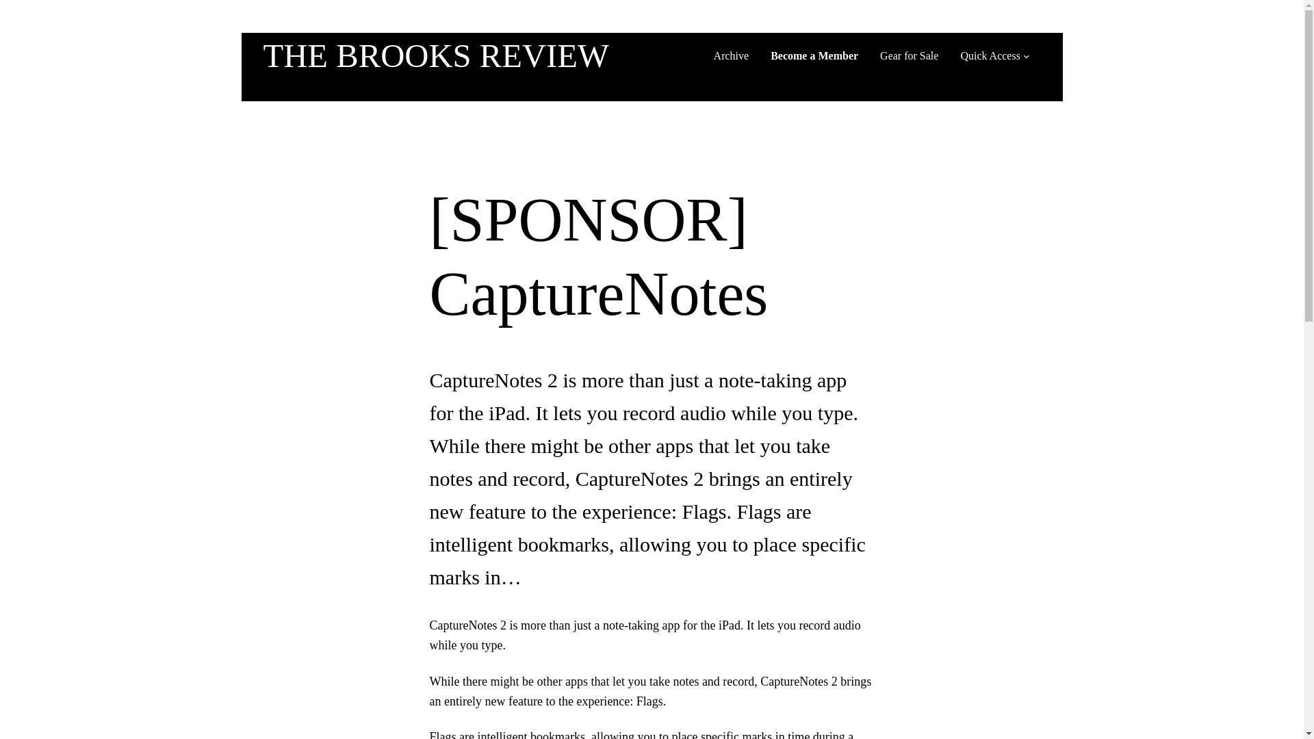  Describe the element at coordinates (731, 56) in the screenshot. I see `Archive` at that location.